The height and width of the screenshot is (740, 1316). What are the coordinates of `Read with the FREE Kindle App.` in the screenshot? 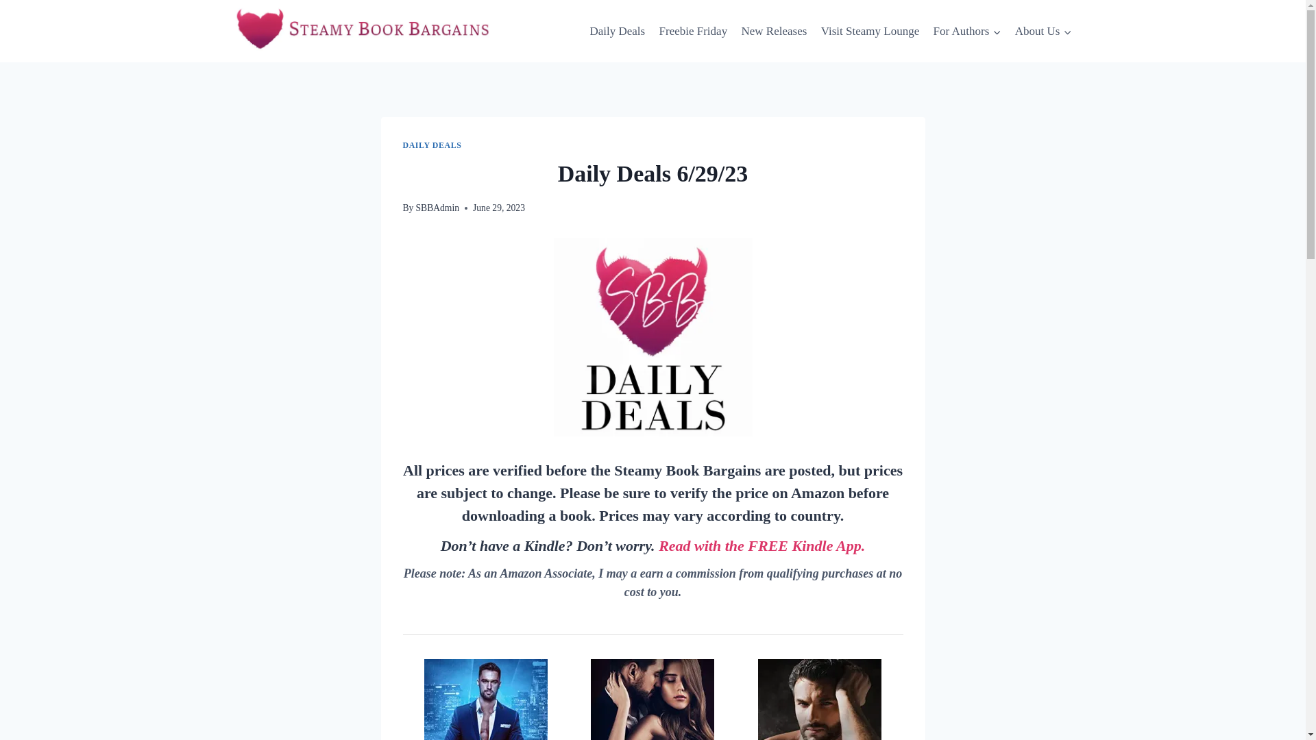 It's located at (761, 545).